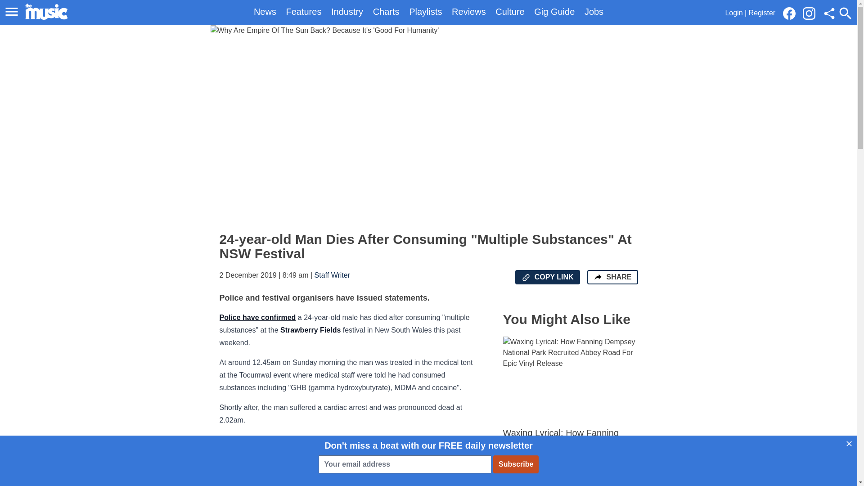 Image resolution: width=864 pixels, height=486 pixels. What do you see at coordinates (594, 12) in the screenshot?
I see `Jobs` at bounding box center [594, 12].